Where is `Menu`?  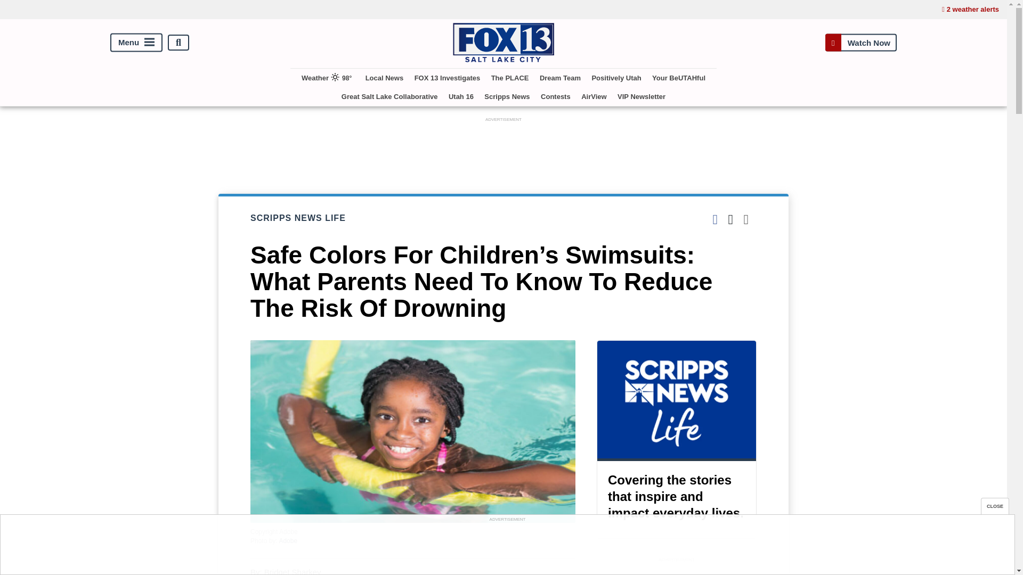
Menu is located at coordinates (136, 43).